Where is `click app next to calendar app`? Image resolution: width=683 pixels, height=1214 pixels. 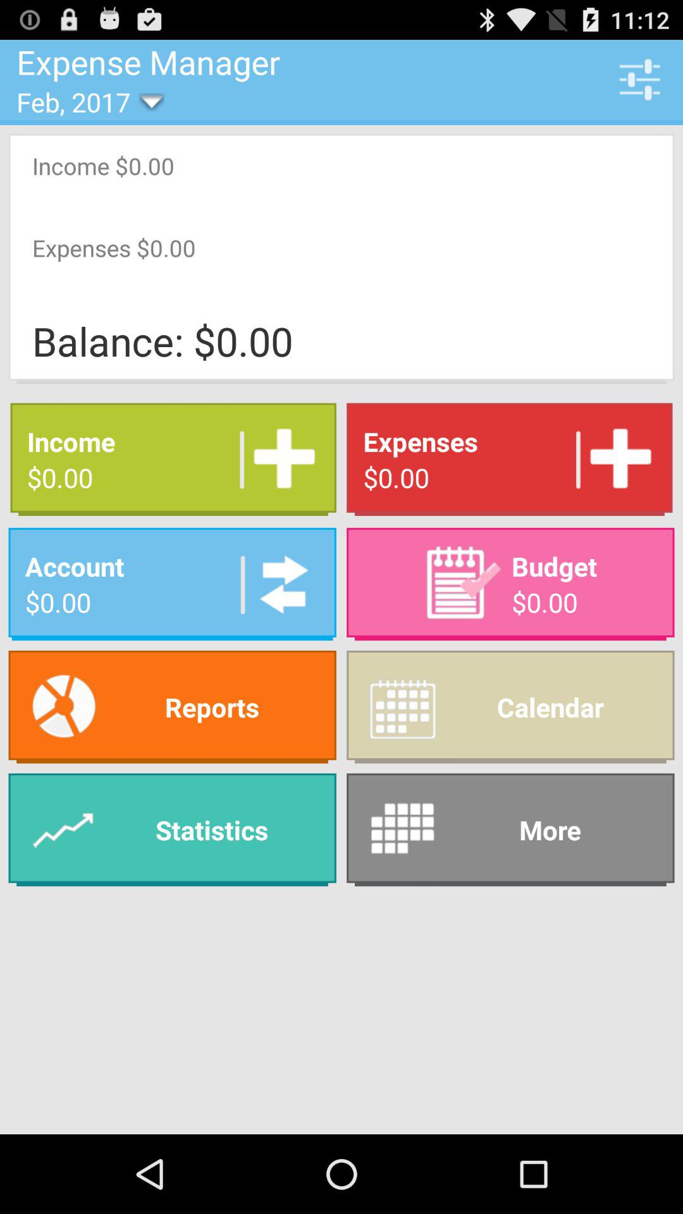 click app next to calendar app is located at coordinates (172, 707).